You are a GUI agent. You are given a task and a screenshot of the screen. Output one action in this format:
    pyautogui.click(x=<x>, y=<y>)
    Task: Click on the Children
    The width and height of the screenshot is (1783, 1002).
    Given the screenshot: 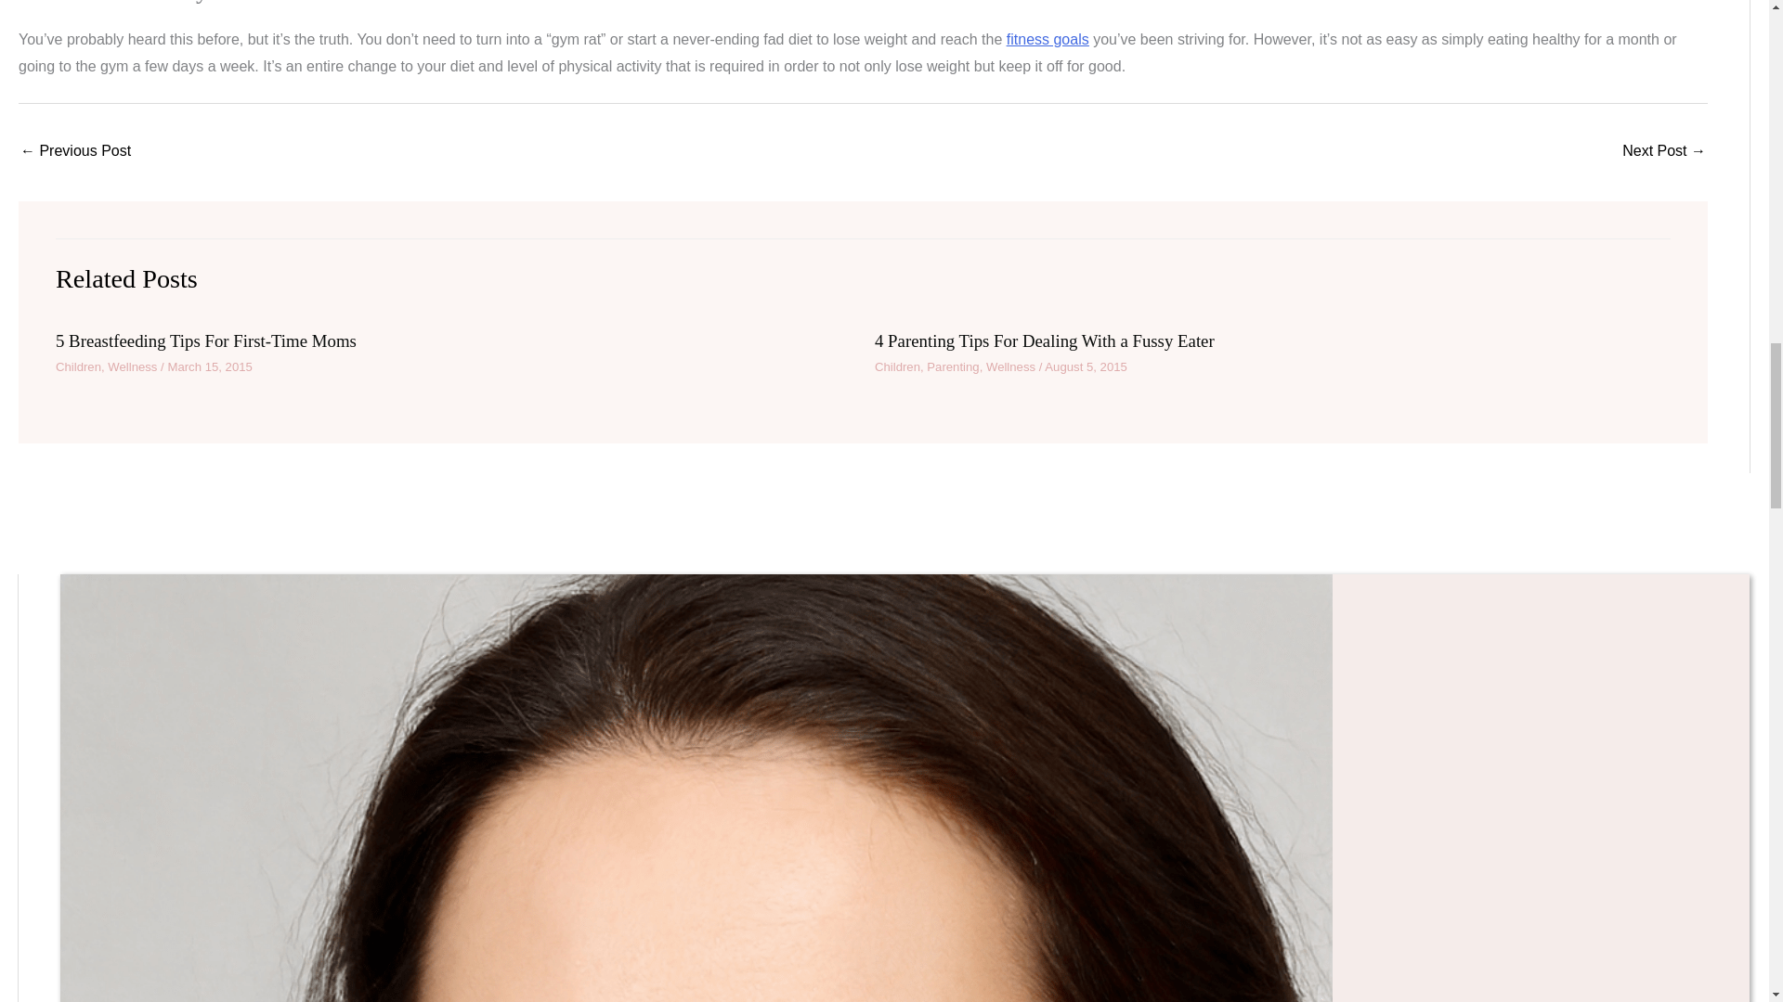 What is the action you would take?
    pyautogui.click(x=897, y=366)
    